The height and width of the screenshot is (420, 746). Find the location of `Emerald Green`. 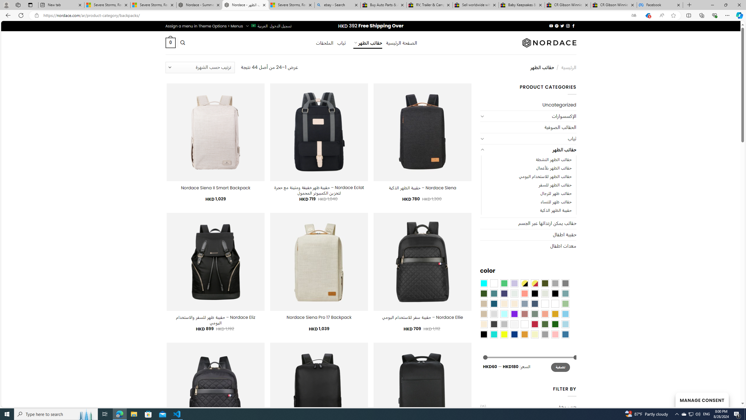

Emerald Green is located at coordinates (504, 283).